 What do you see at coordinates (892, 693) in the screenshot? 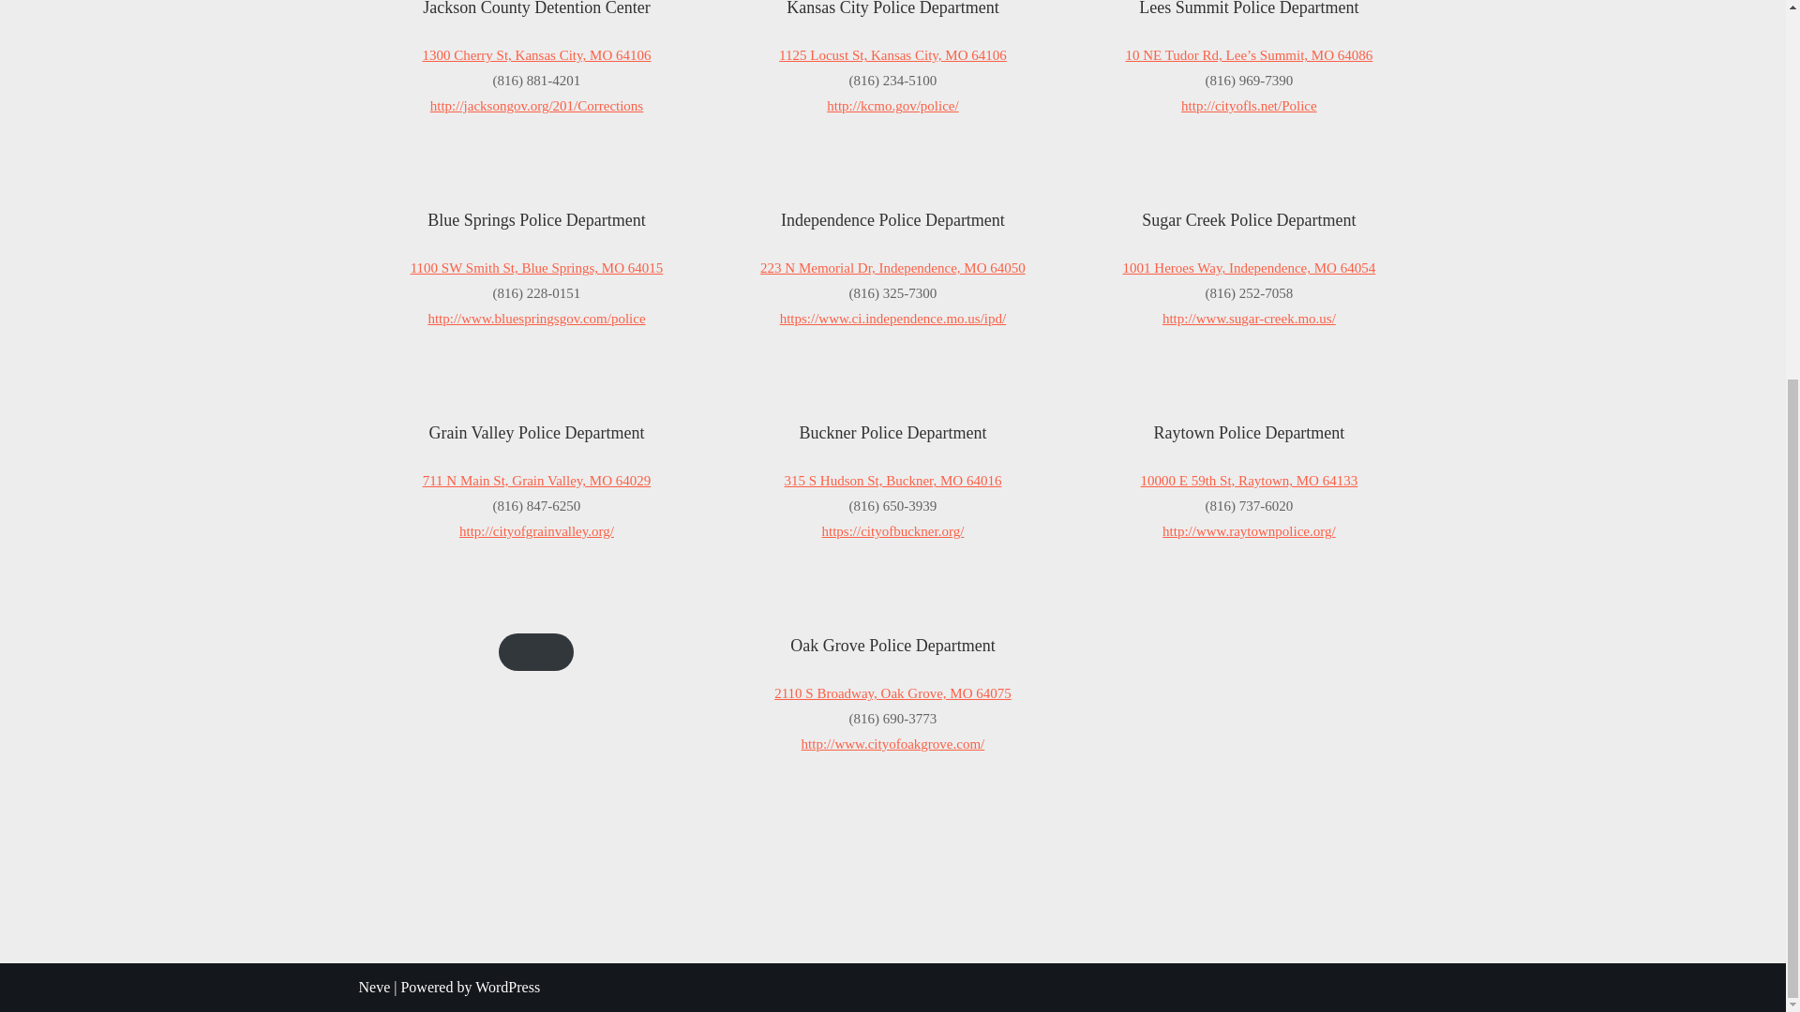
I see `2110 S Broadway, Oak Grove, MO 64075` at bounding box center [892, 693].